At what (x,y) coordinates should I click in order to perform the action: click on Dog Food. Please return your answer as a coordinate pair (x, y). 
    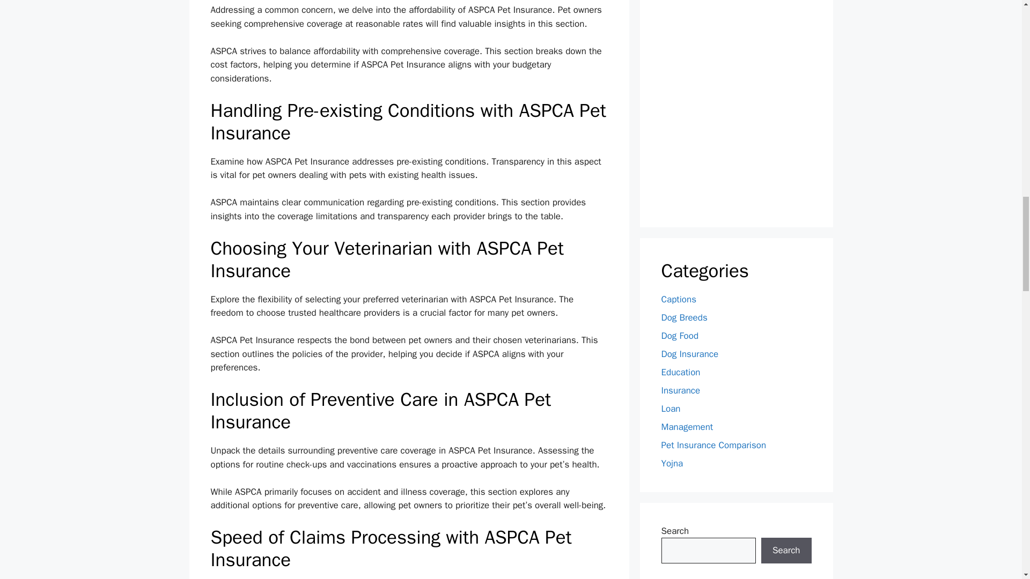
    Looking at the image, I should click on (679, 336).